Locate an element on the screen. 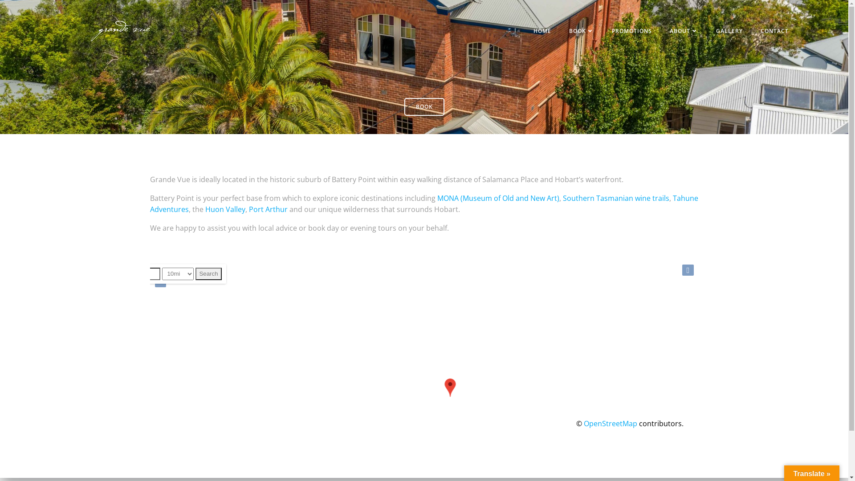 The width and height of the screenshot is (855, 481). Port Arthur is located at coordinates (268, 209).